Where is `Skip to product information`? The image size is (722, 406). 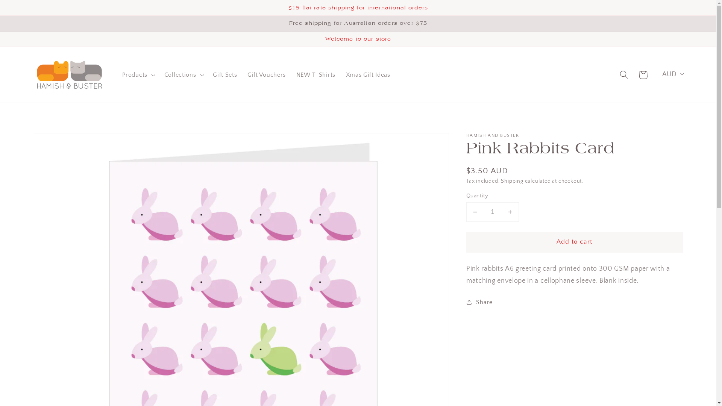
Skip to product information is located at coordinates (59, 142).